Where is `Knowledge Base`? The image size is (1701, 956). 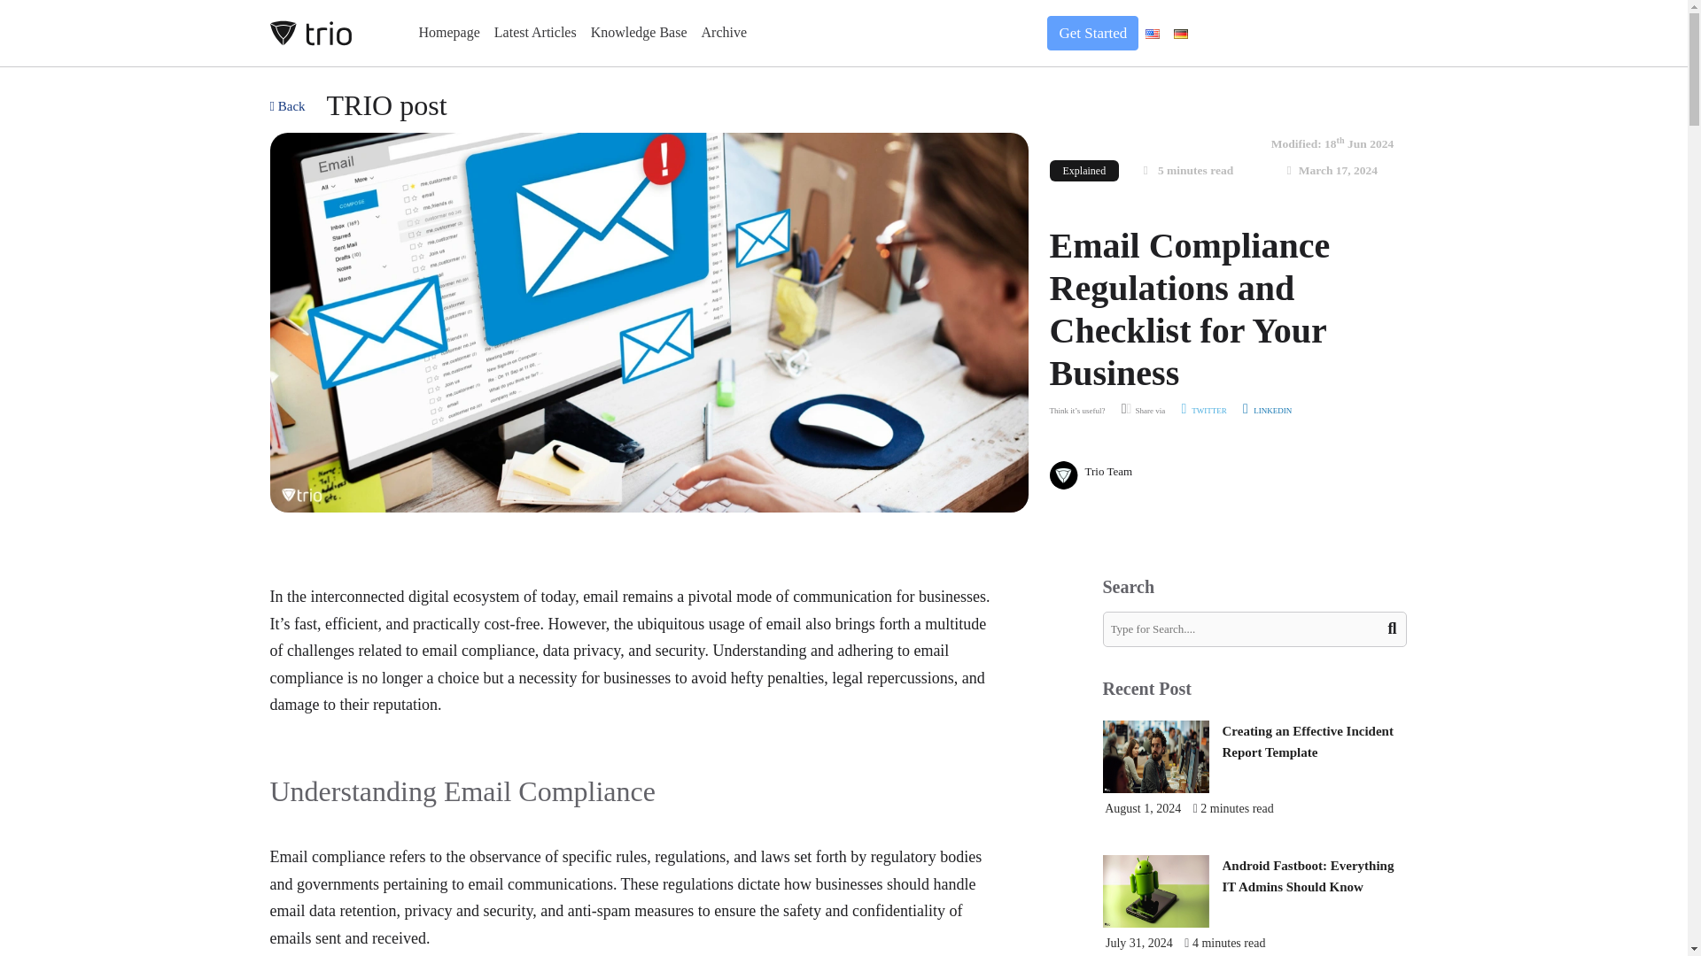
Knowledge Base is located at coordinates (638, 33).